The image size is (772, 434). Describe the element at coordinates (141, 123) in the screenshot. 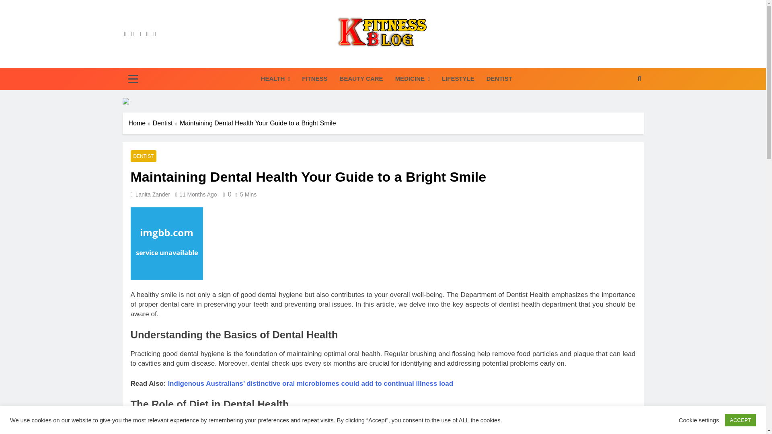

I see `Home` at that location.